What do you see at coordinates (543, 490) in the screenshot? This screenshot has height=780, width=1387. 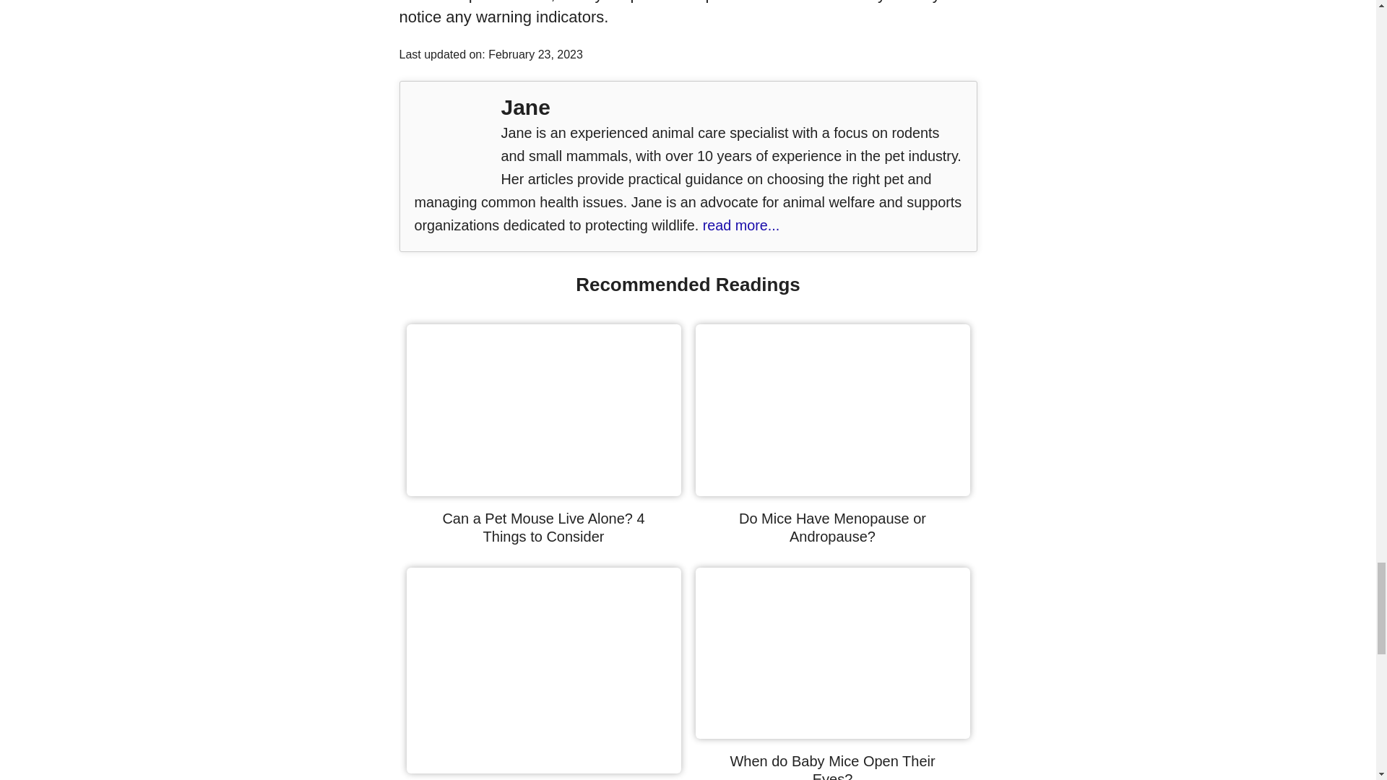 I see `Can a Pet Mouse Live Alone? 4 Things to Consider` at bounding box center [543, 490].